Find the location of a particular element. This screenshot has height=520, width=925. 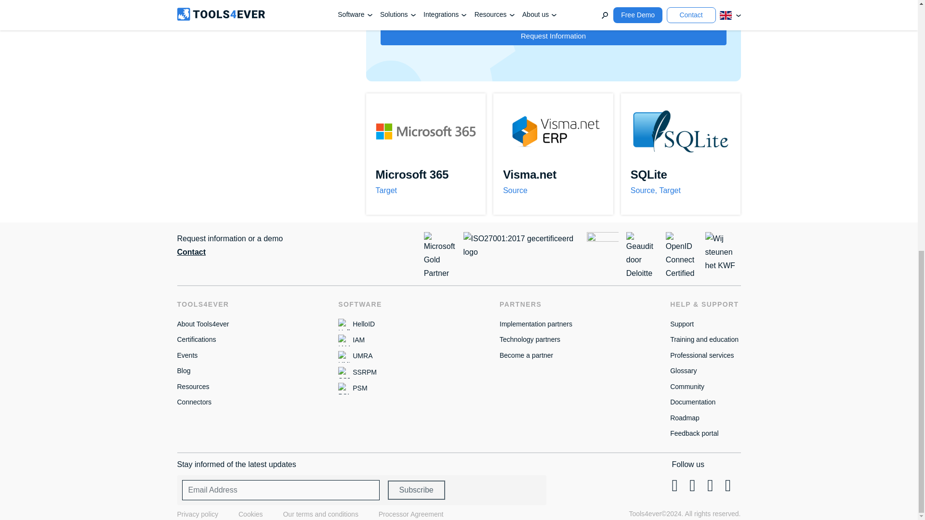

Twitter is located at coordinates (710, 485).